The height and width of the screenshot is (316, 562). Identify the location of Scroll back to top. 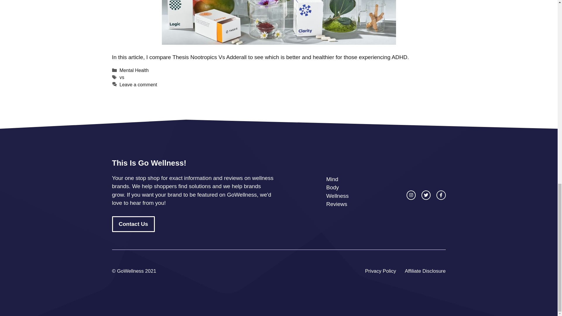
(543, 151).